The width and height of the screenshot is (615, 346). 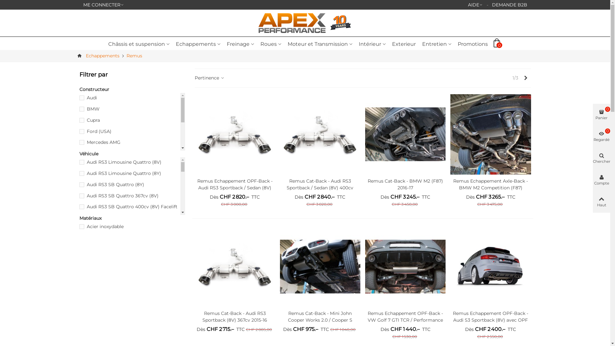 What do you see at coordinates (132, 199) in the screenshot?
I see `Volkswagen` at bounding box center [132, 199].